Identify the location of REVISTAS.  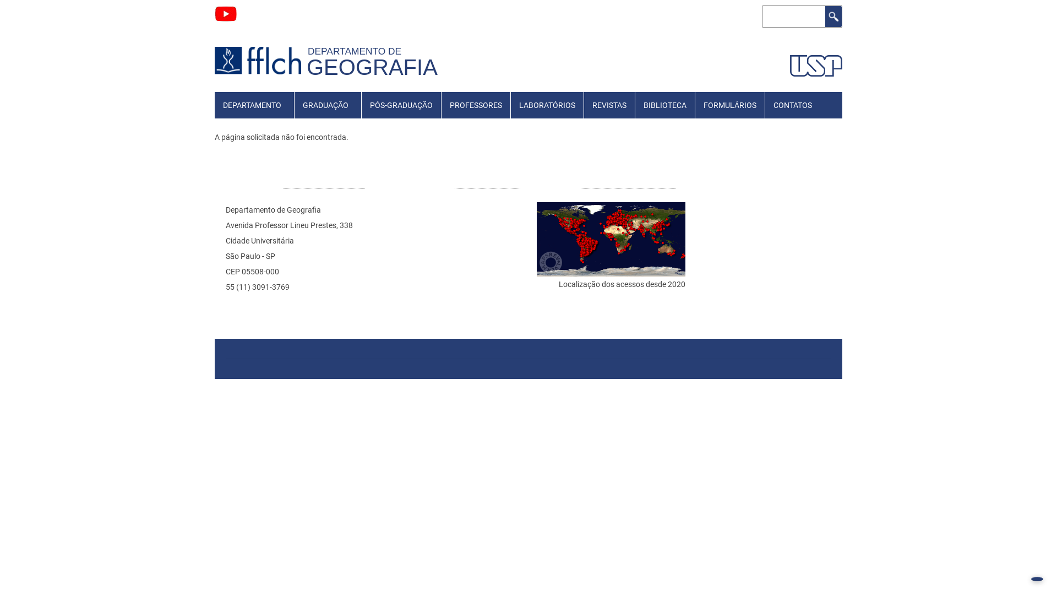
(609, 105).